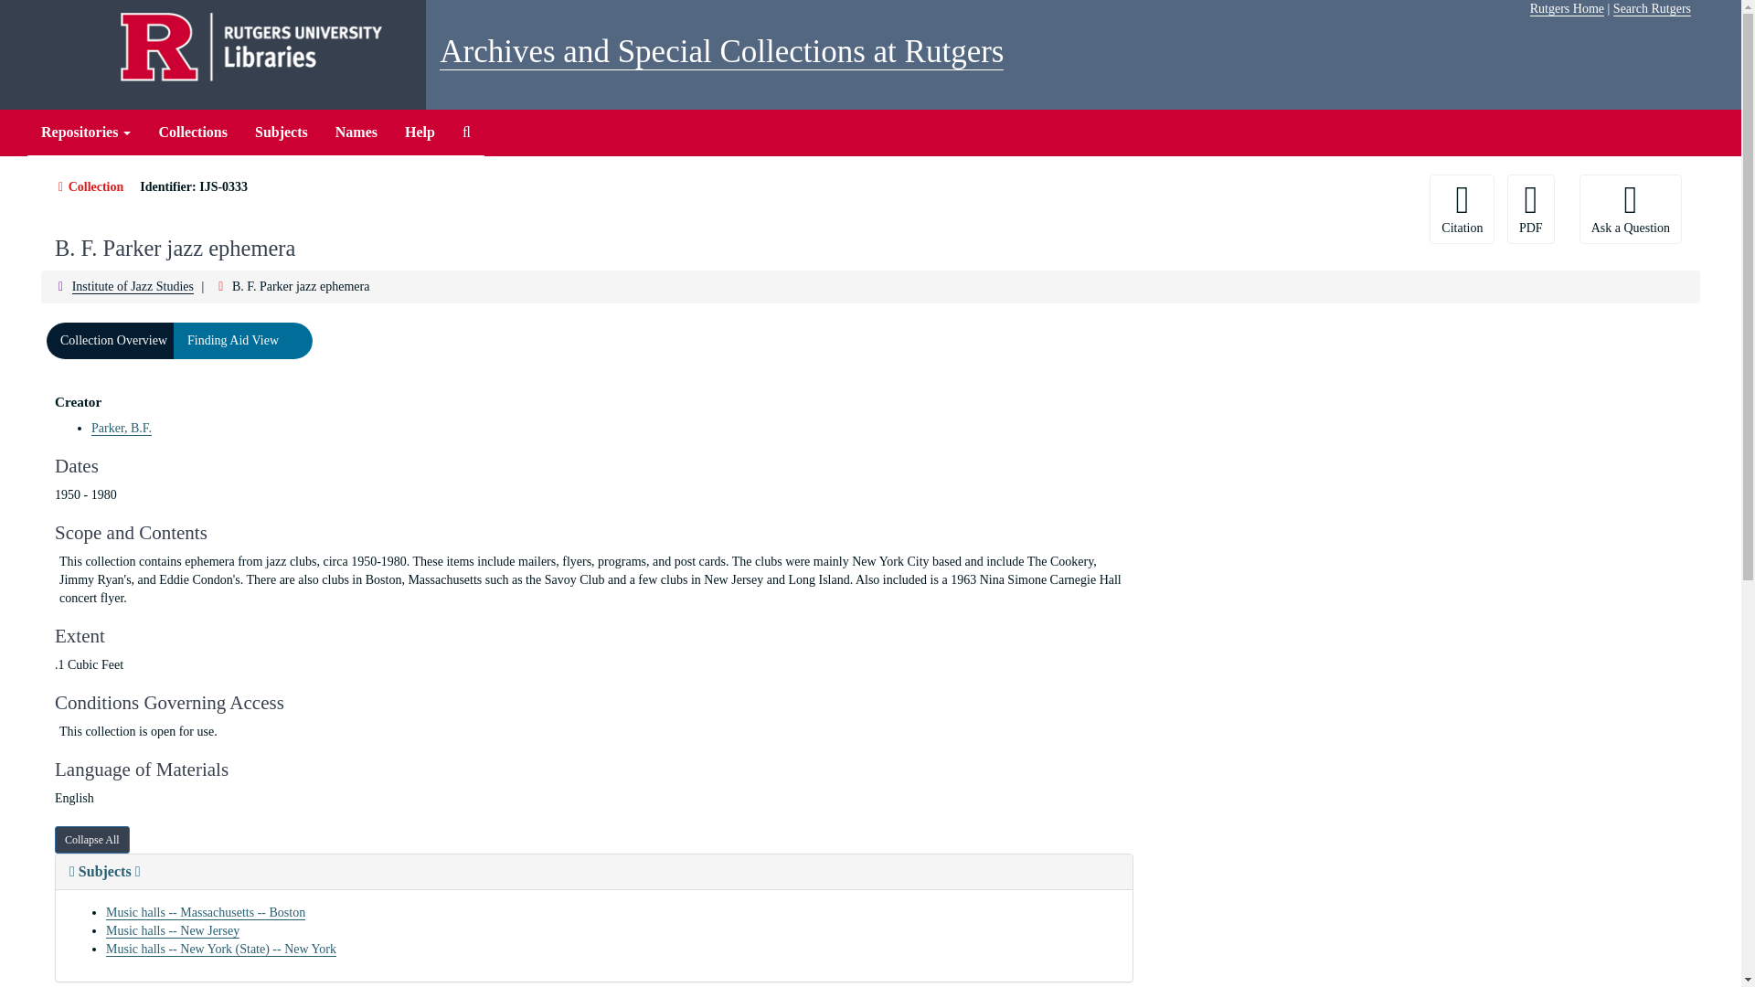  Describe the element at coordinates (466, 132) in the screenshot. I see `Search The Archives` at that location.